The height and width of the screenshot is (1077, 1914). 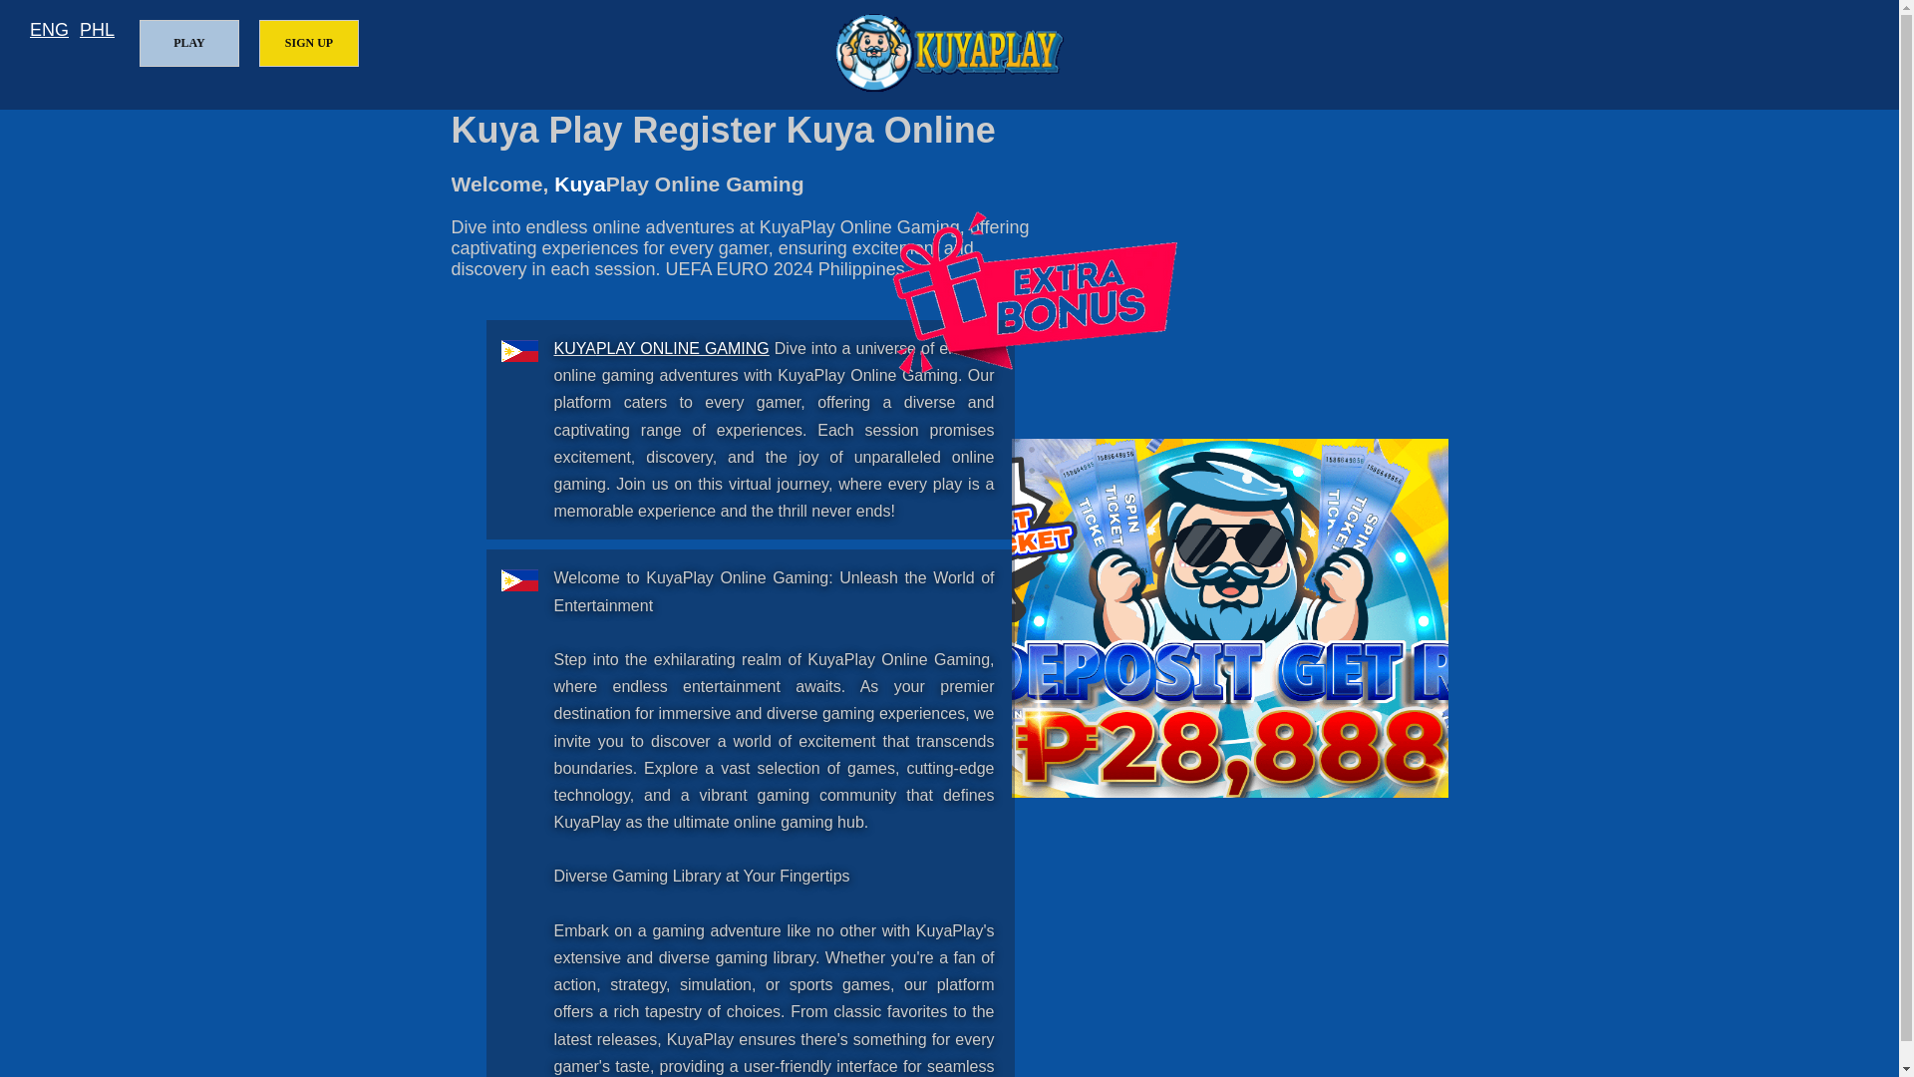 What do you see at coordinates (50, 30) in the screenshot?
I see `English` at bounding box center [50, 30].